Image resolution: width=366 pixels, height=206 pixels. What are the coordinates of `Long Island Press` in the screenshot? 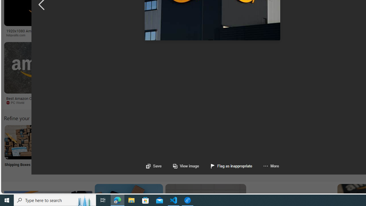 It's located at (316, 35).